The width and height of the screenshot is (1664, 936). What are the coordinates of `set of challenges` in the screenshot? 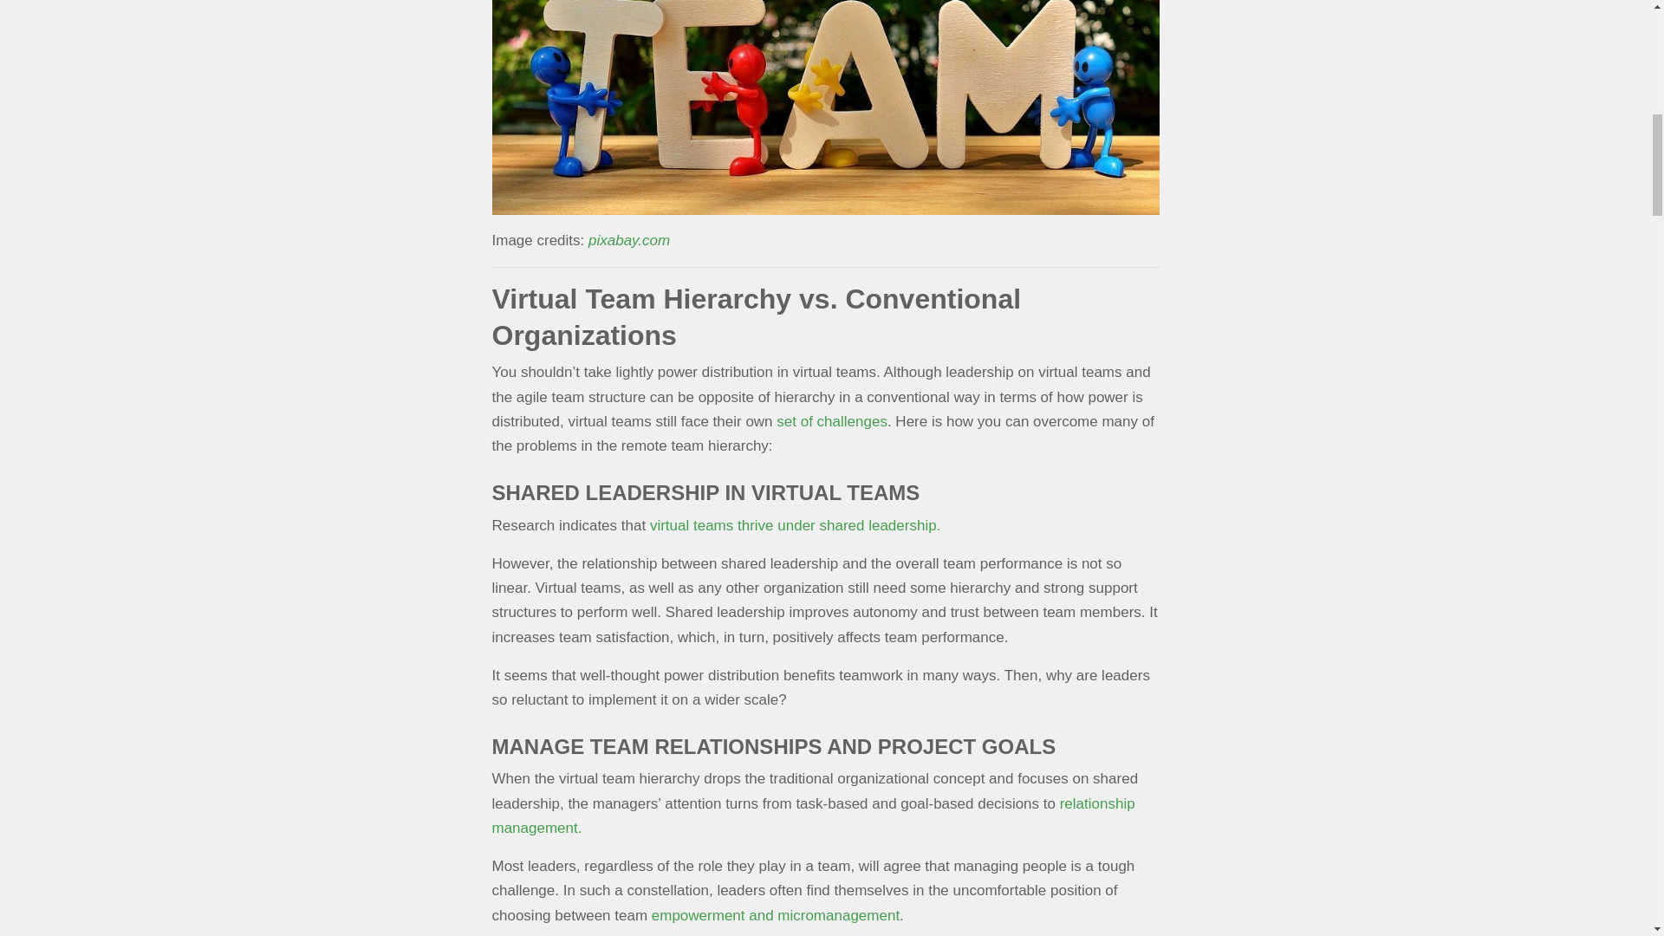 It's located at (832, 421).